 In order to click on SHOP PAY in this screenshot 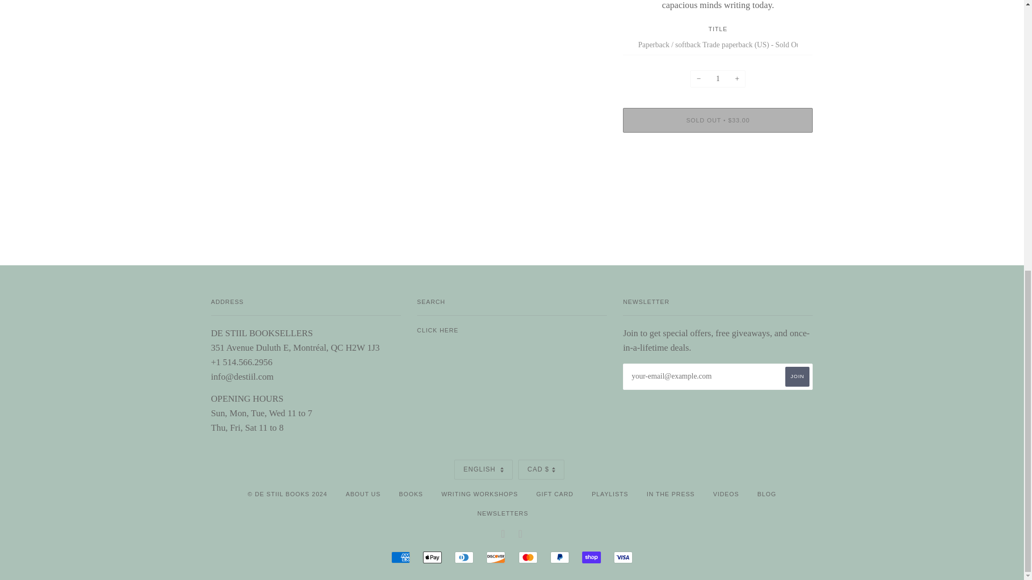, I will do `click(591, 557)`.